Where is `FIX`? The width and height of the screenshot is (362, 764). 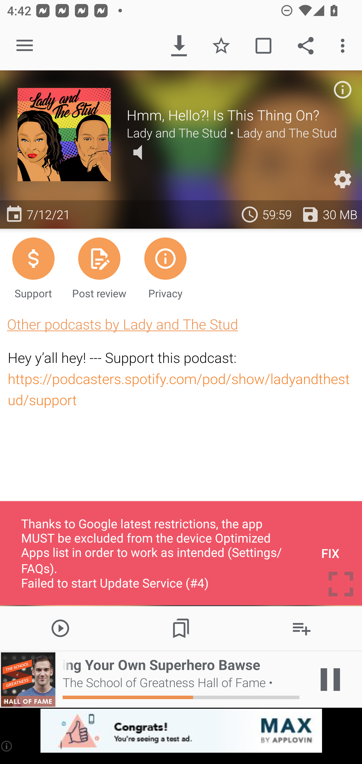
FIX is located at coordinates (330, 553).